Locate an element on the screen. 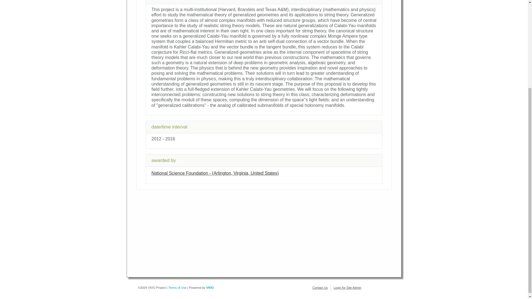 The image size is (532, 299). name is located at coordinates (215, 173).